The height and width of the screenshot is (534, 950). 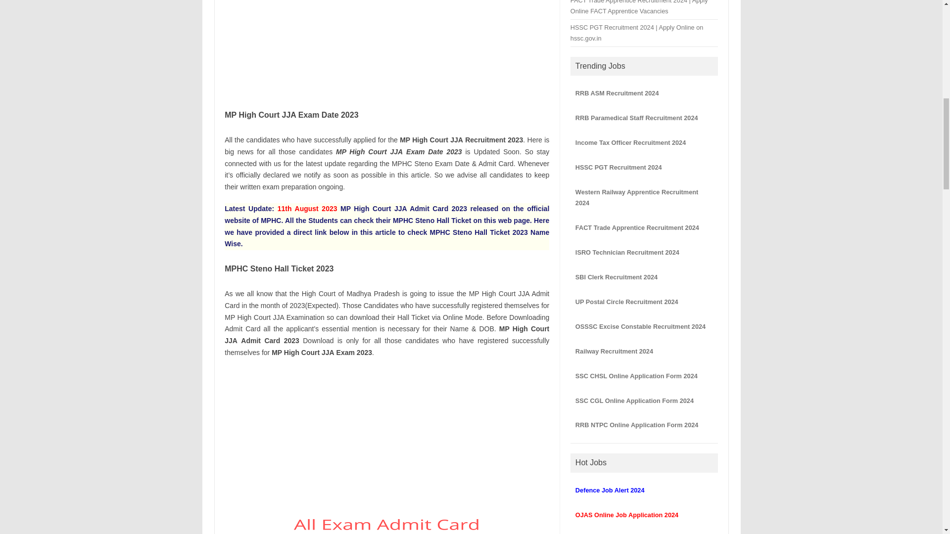 I want to click on RRB ASM Recruitment 2024, so click(x=617, y=93).